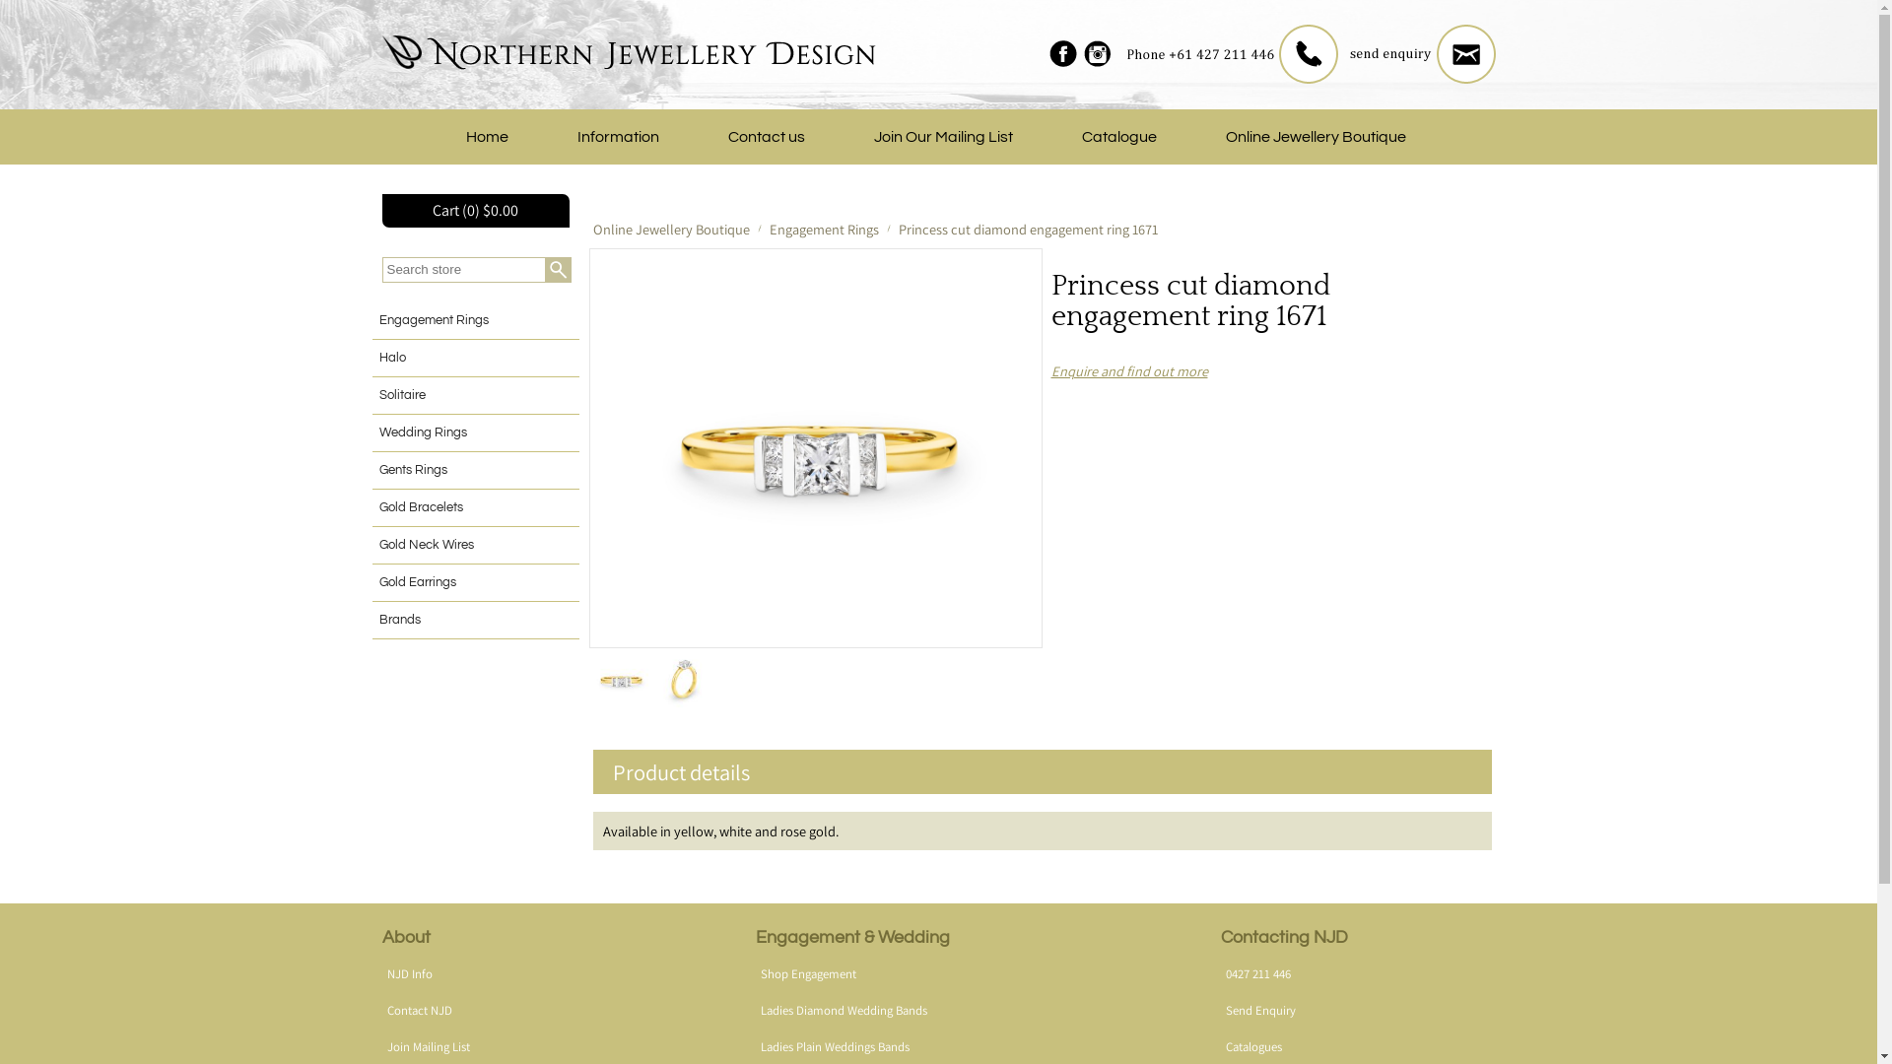 The height and width of the screenshot is (1064, 1892). I want to click on Princess cut diamond engagement ring 1671, so click(815, 448).